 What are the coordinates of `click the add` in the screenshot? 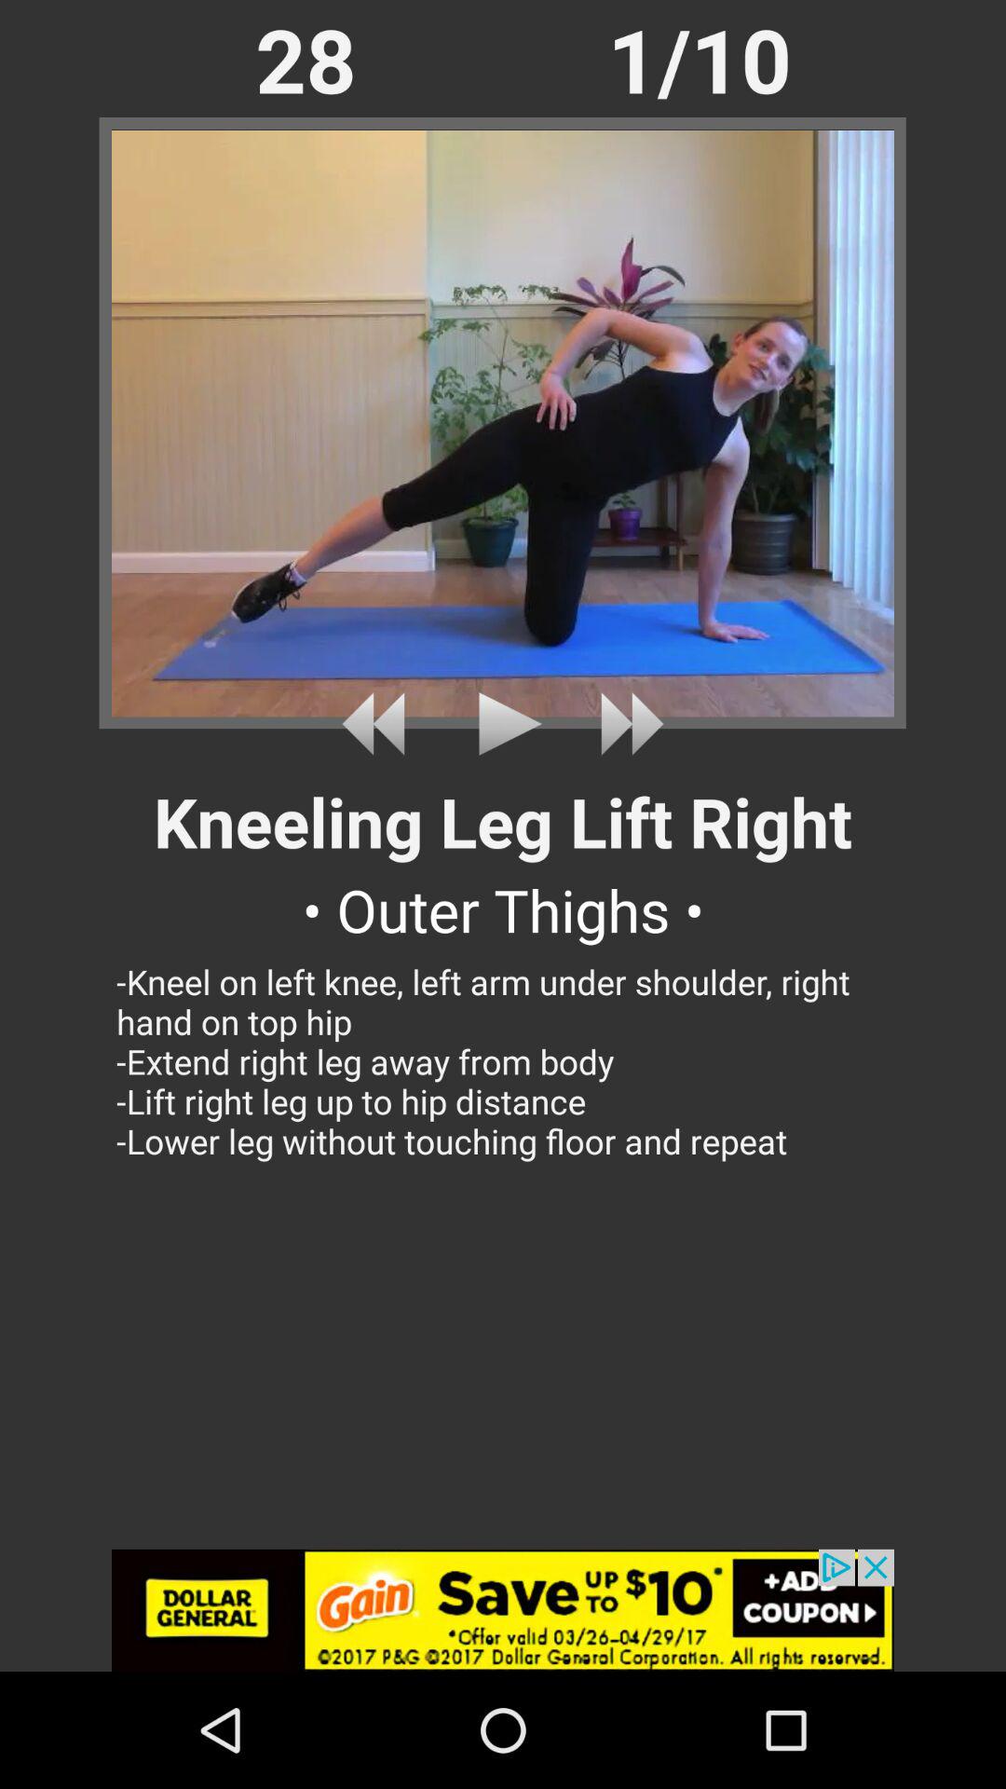 It's located at (503, 1610).